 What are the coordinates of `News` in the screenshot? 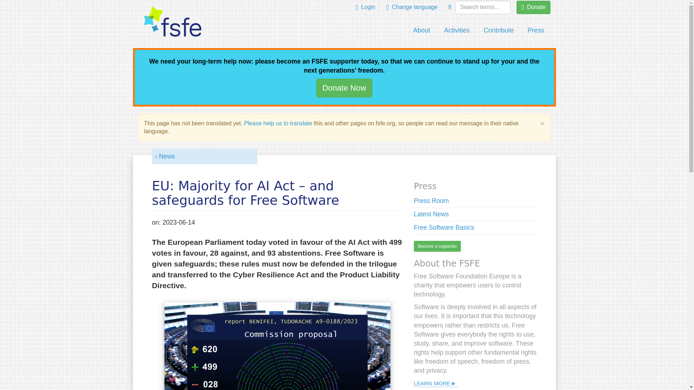 It's located at (165, 156).